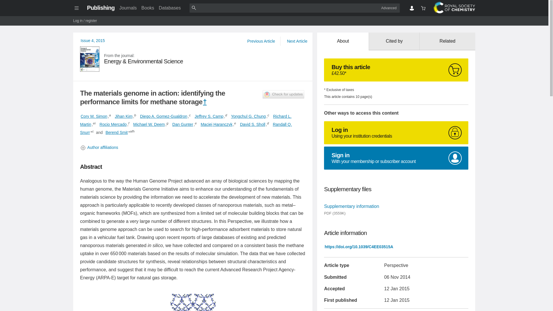  I want to click on Advanced, so click(389, 8).